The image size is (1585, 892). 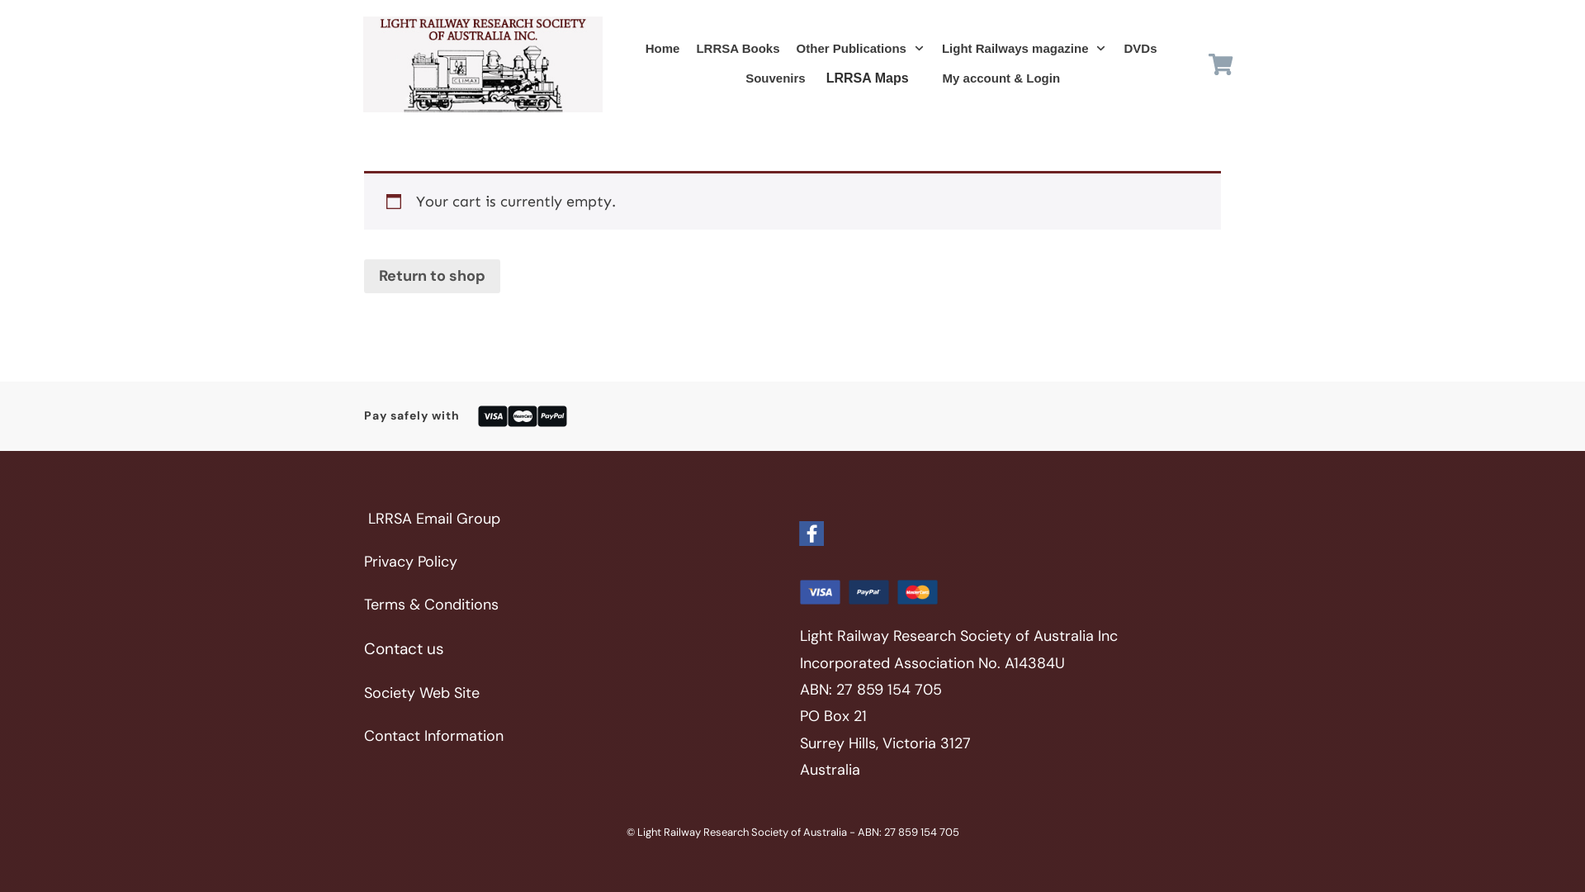 I want to click on LRRSA Email Group, so click(x=434, y=519).